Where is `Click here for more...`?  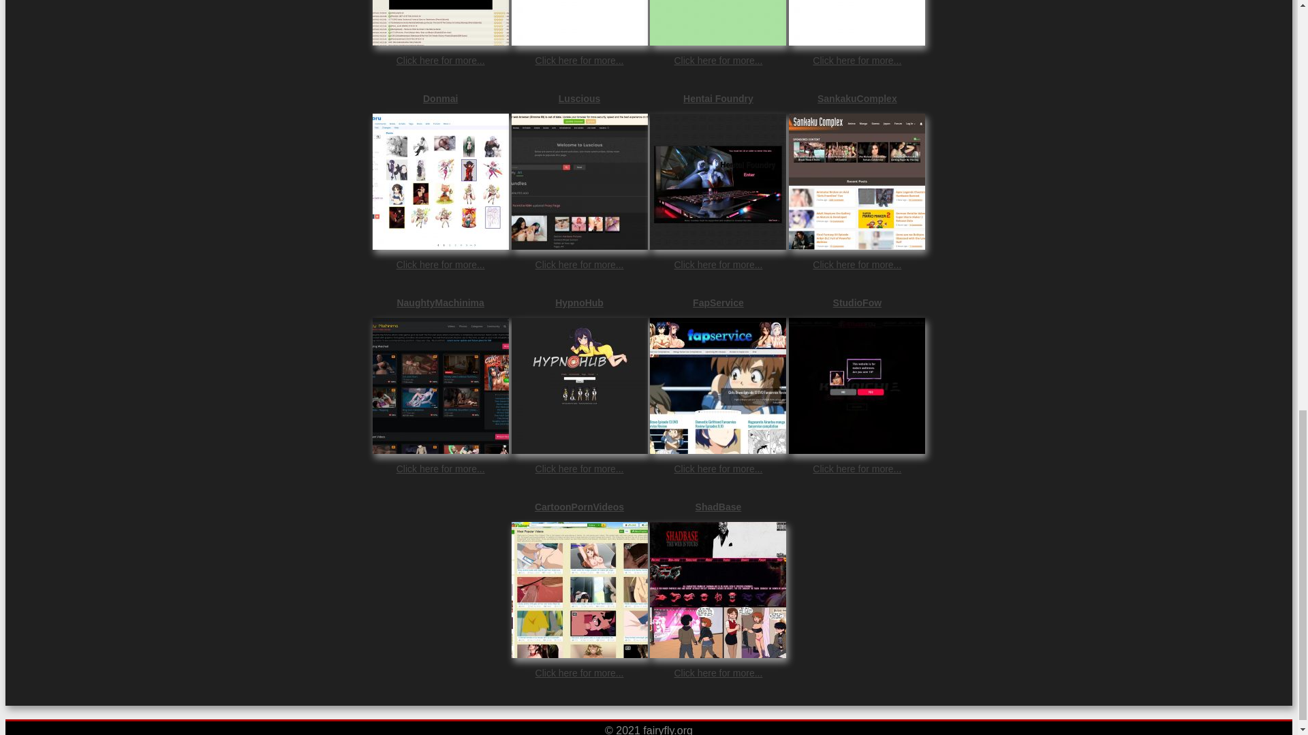 Click here for more... is located at coordinates (718, 61).